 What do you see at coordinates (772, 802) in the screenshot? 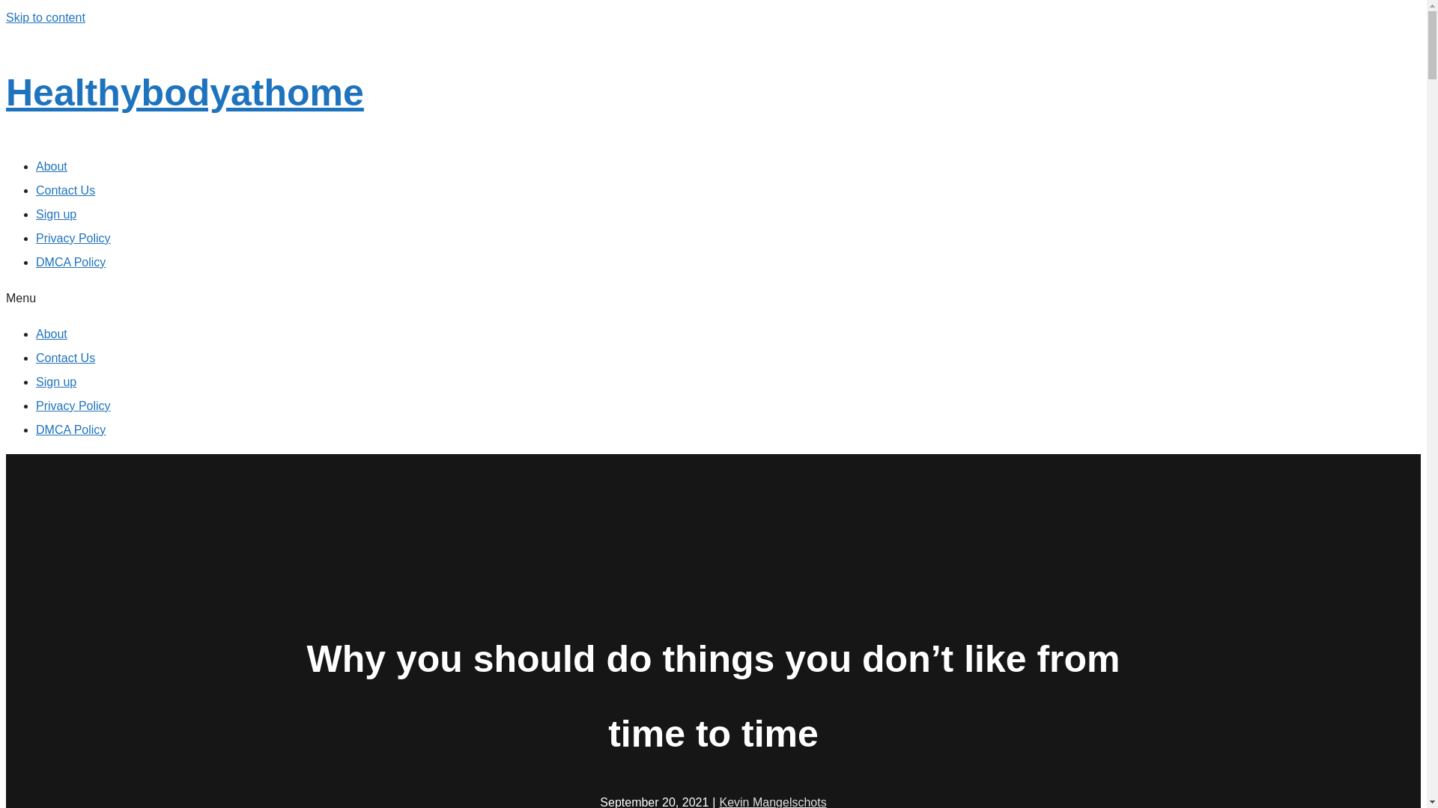
I see `Kevin Mangelschots` at bounding box center [772, 802].